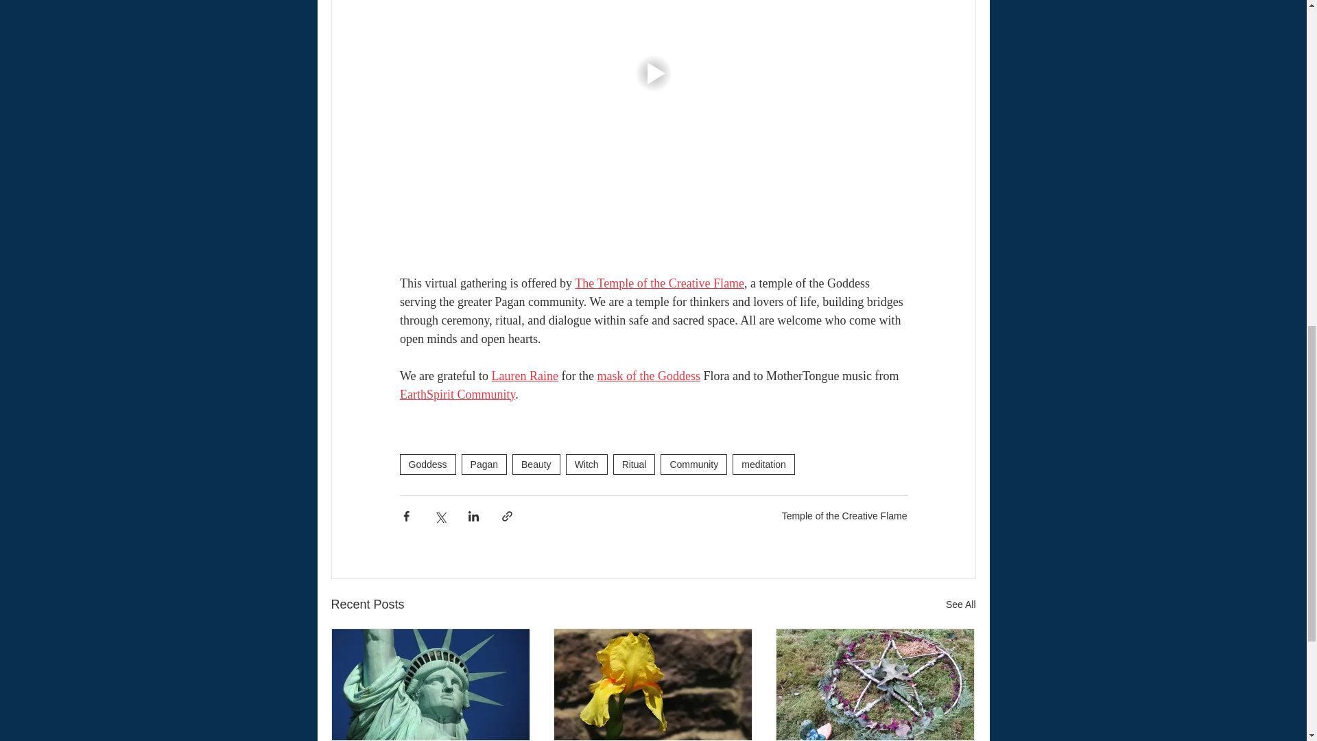 This screenshot has height=741, width=1317. I want to click on Goddess, so click(427, 464).